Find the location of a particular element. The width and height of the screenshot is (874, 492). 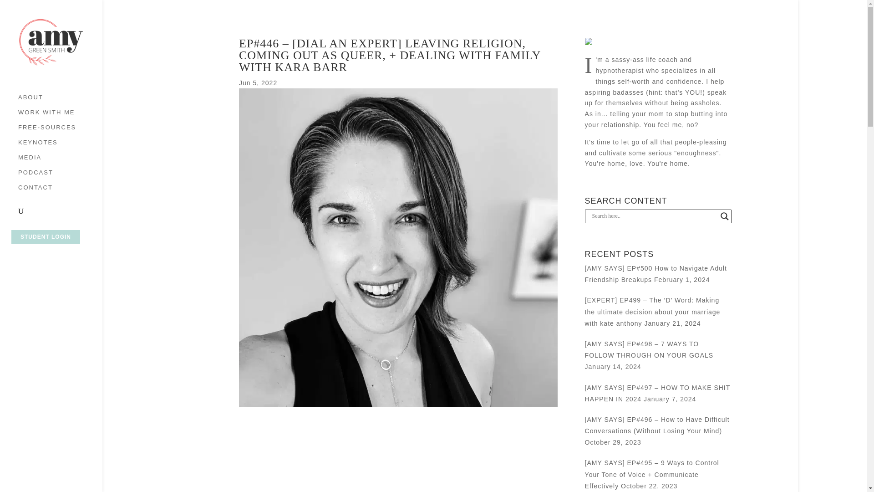

MEDIA is located at coordinates (60, 162).